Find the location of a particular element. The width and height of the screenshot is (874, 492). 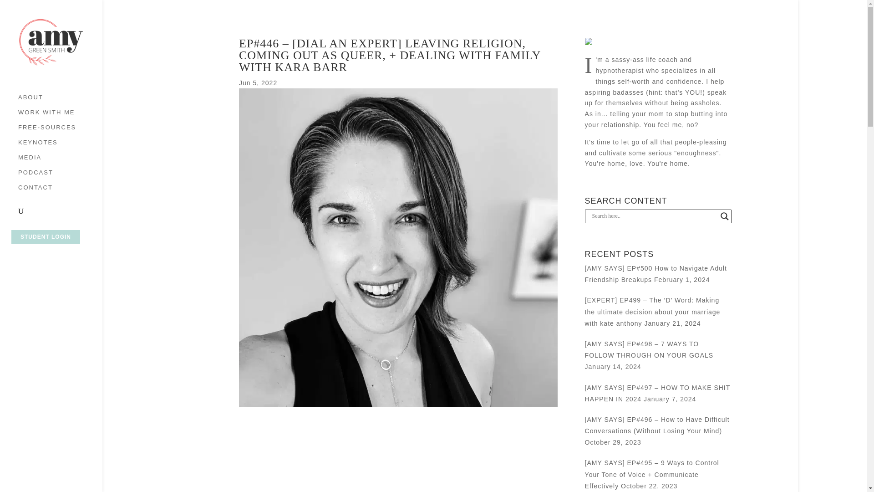

MEDIA is located at coordinates (60, 162).